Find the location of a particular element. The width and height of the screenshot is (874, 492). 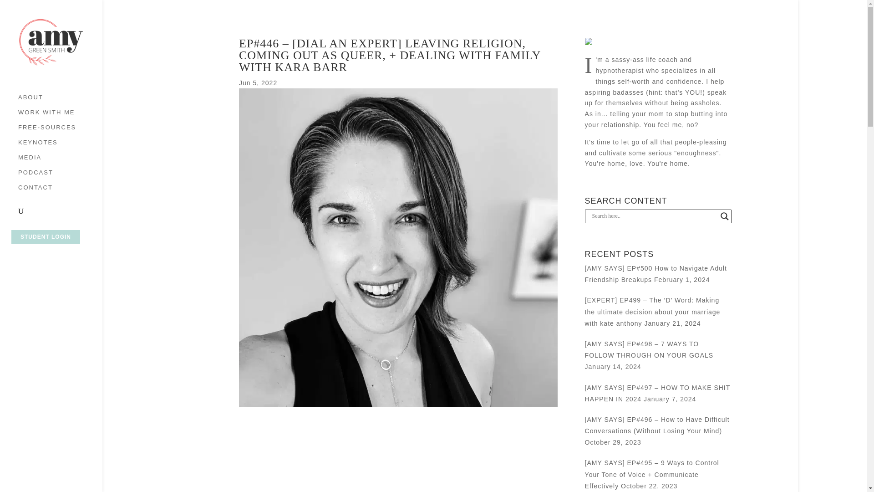

MEDIA is located at coordinates (60, 162).